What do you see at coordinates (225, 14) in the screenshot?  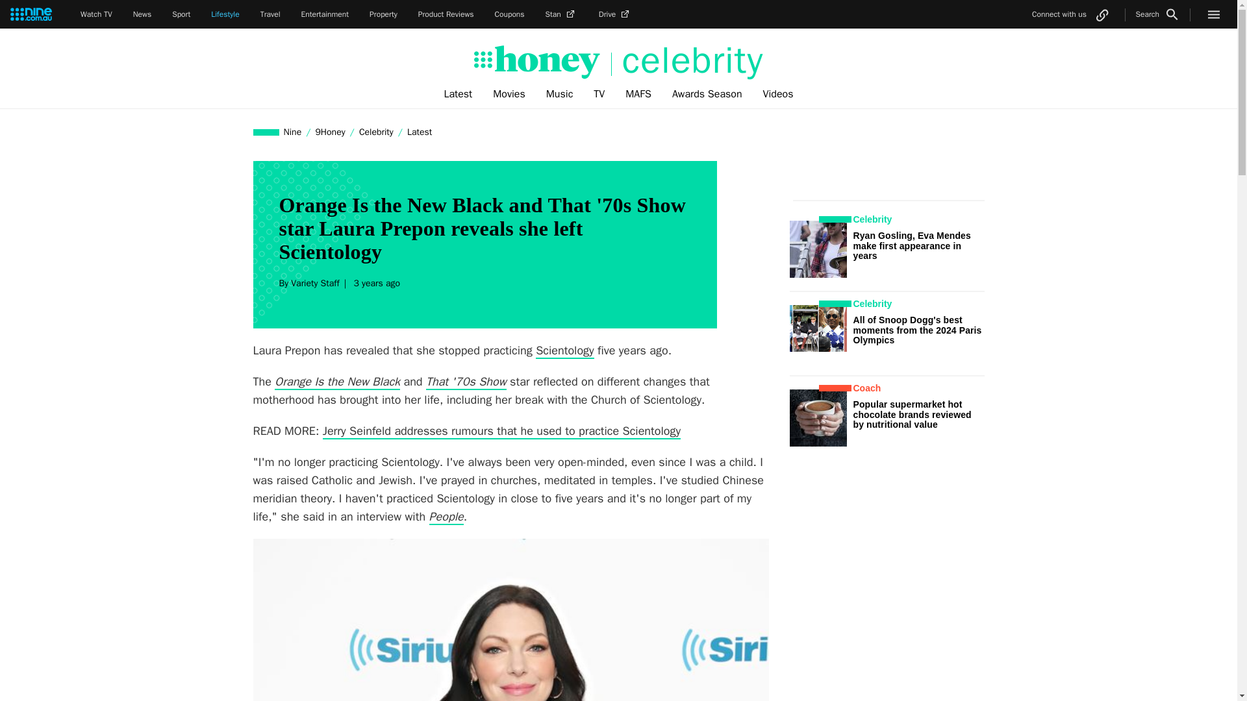 I see `Lifestyle` at bounding box center [225, 14].